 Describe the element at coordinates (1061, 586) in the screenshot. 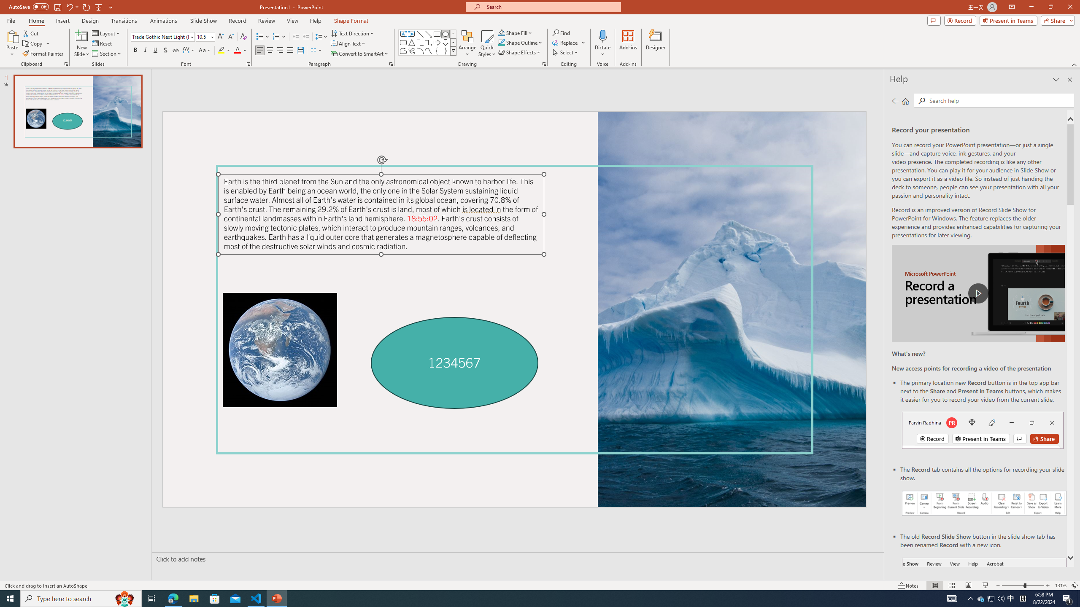

I see `Zoom 131%` at that location.